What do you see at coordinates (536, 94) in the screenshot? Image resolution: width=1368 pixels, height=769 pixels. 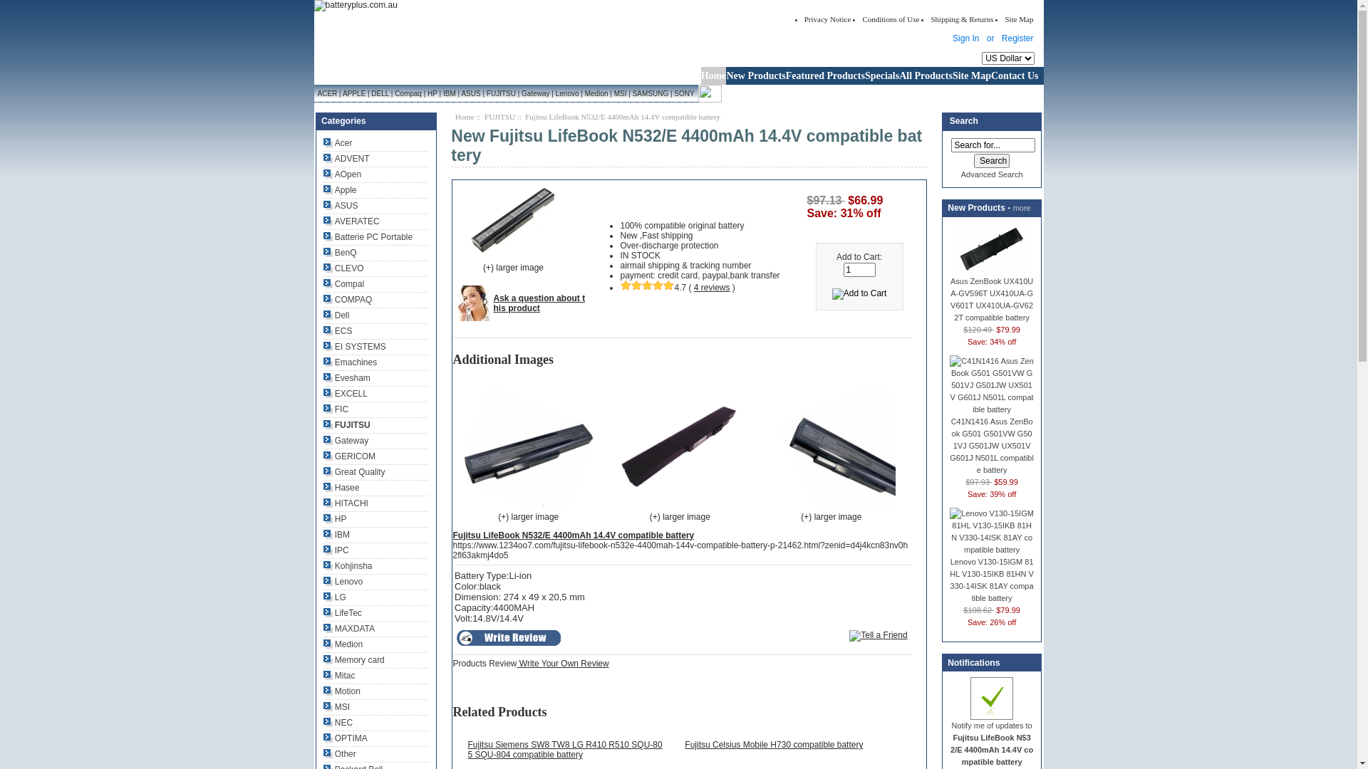 I see ` Gateway ` at bounding box center [536, 94].